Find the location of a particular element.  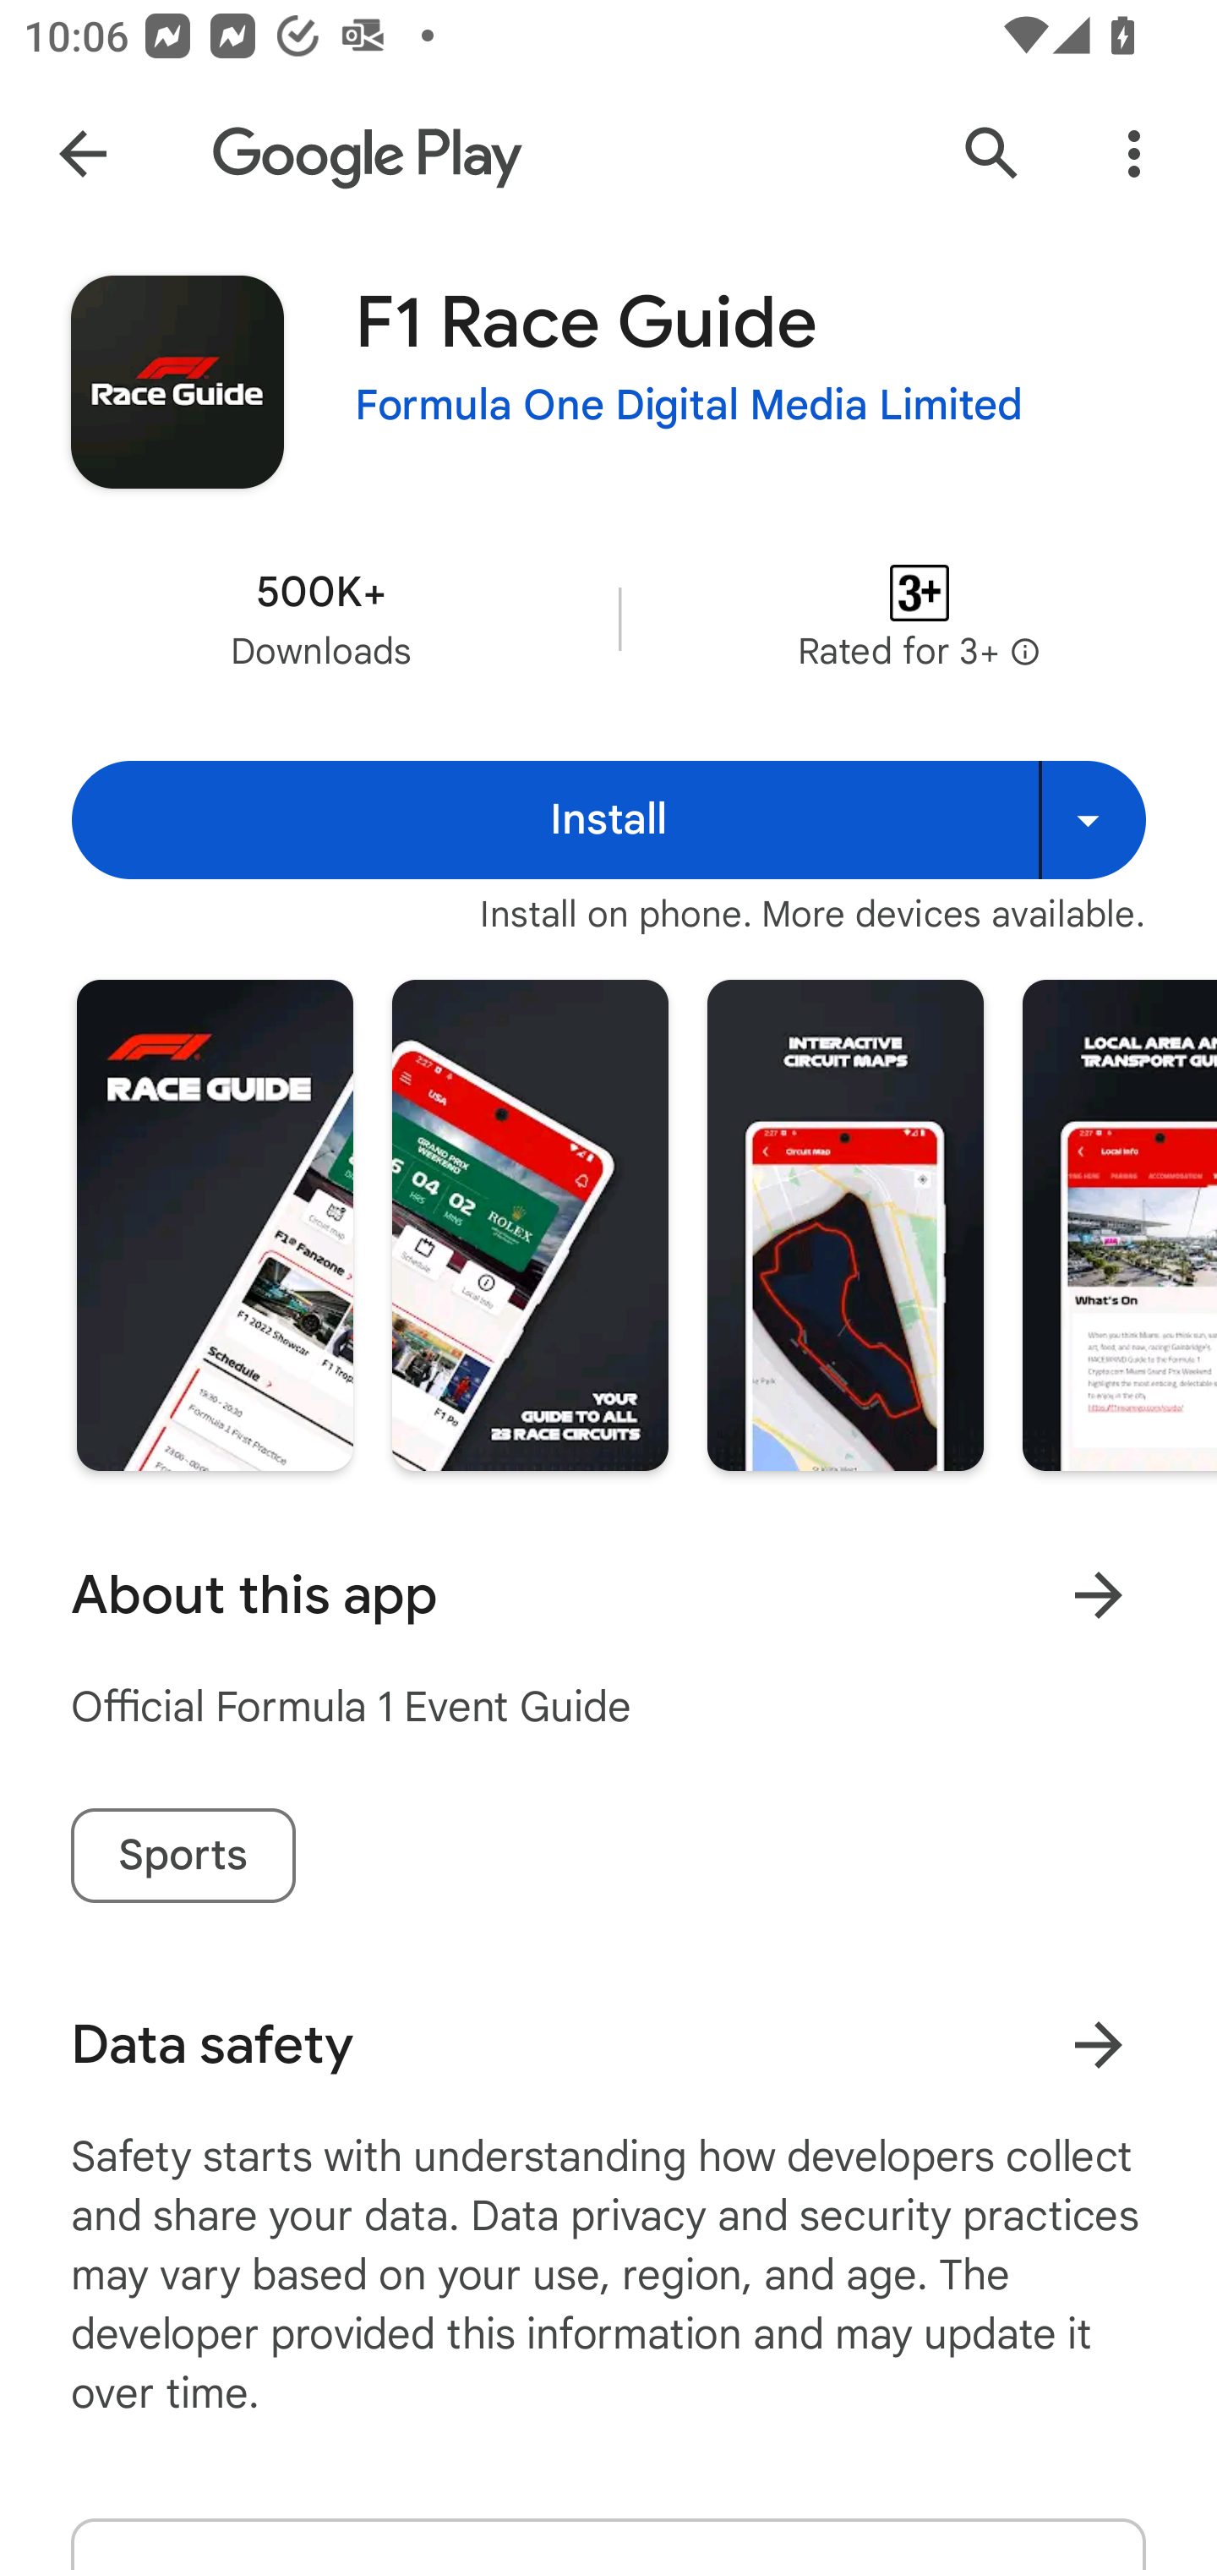

Learn more About this app is located at coordinates (1098, 1594).